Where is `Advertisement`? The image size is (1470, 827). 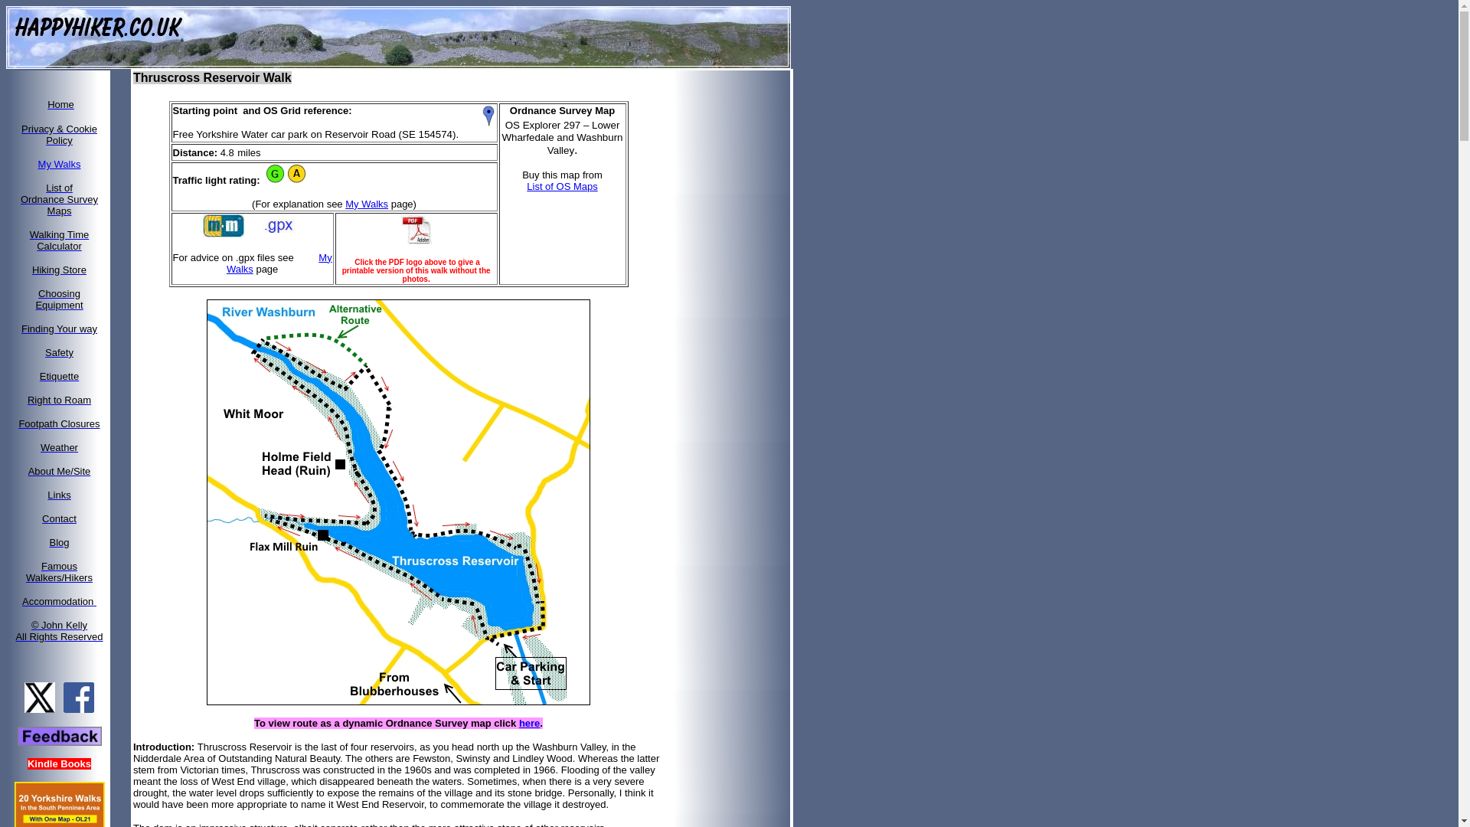
Advertisement is located at coordinates (60, 352).